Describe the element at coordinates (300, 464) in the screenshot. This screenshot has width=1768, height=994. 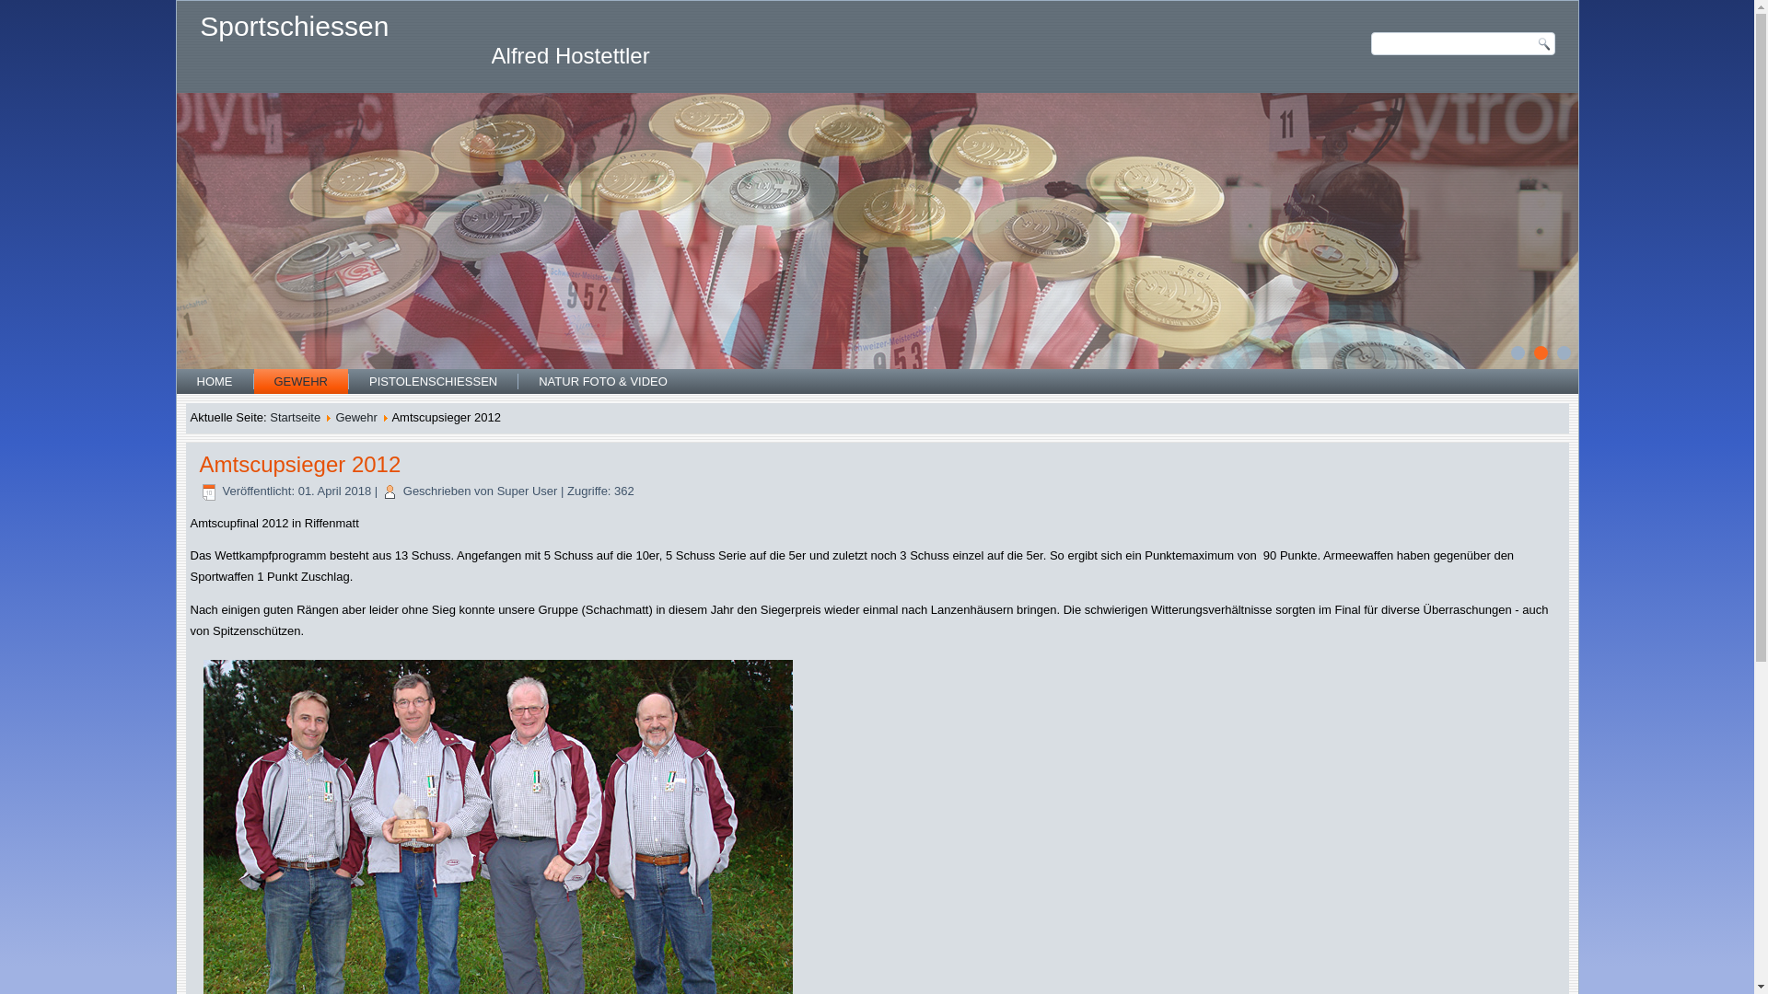
I see `Amtscupsieger 2012` at that location.